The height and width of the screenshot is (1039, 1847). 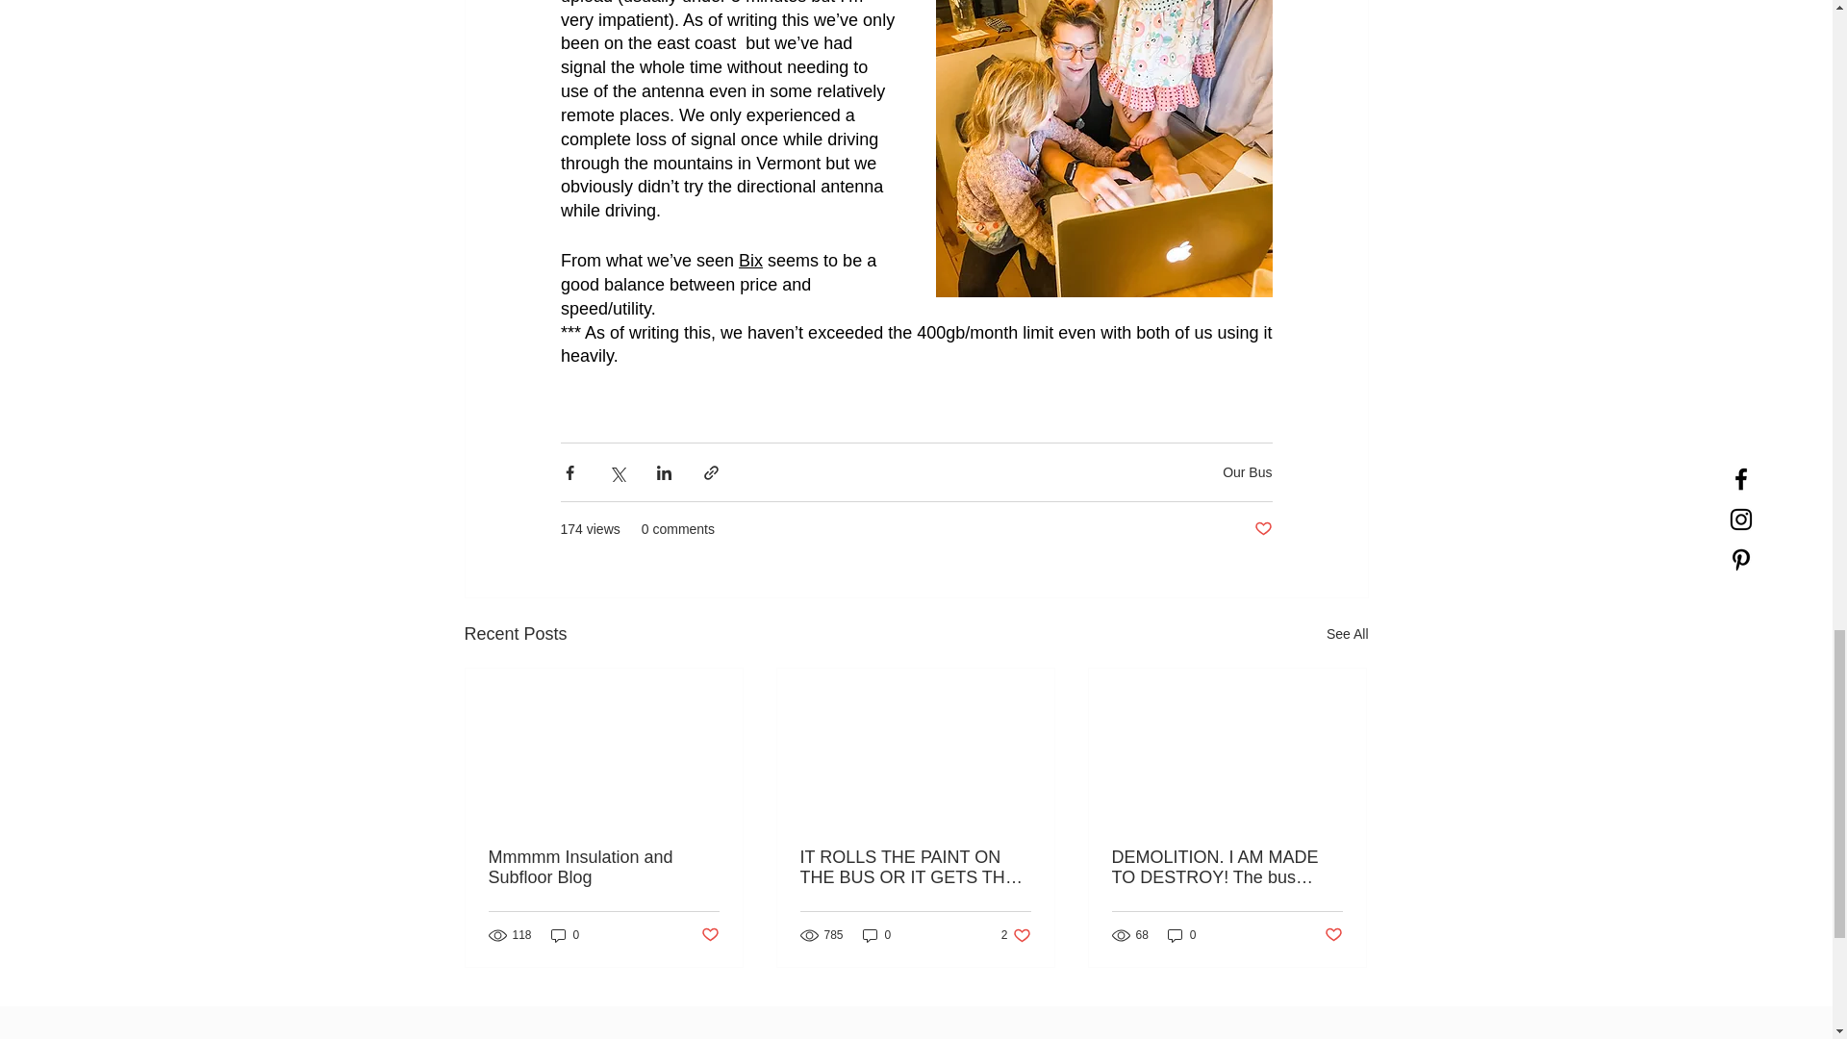 I want to click on Our Bus, so click(x=750, y=260).